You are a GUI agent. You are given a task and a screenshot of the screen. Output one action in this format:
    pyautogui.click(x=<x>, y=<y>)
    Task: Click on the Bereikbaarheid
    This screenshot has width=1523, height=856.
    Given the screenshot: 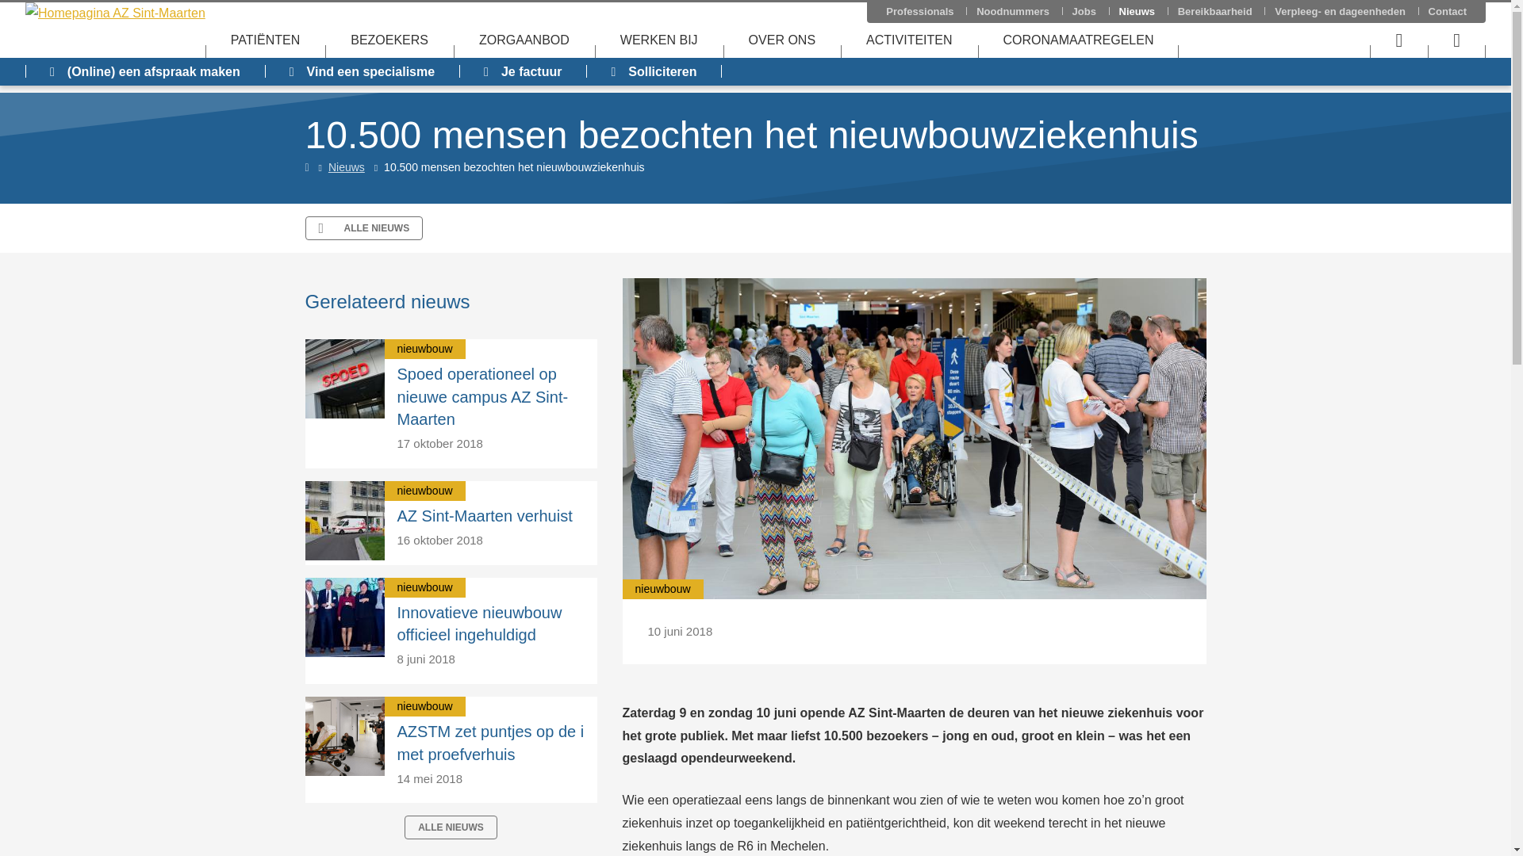 What is the action you would take?
    pyautogui.click(x=1215, y=11)
    